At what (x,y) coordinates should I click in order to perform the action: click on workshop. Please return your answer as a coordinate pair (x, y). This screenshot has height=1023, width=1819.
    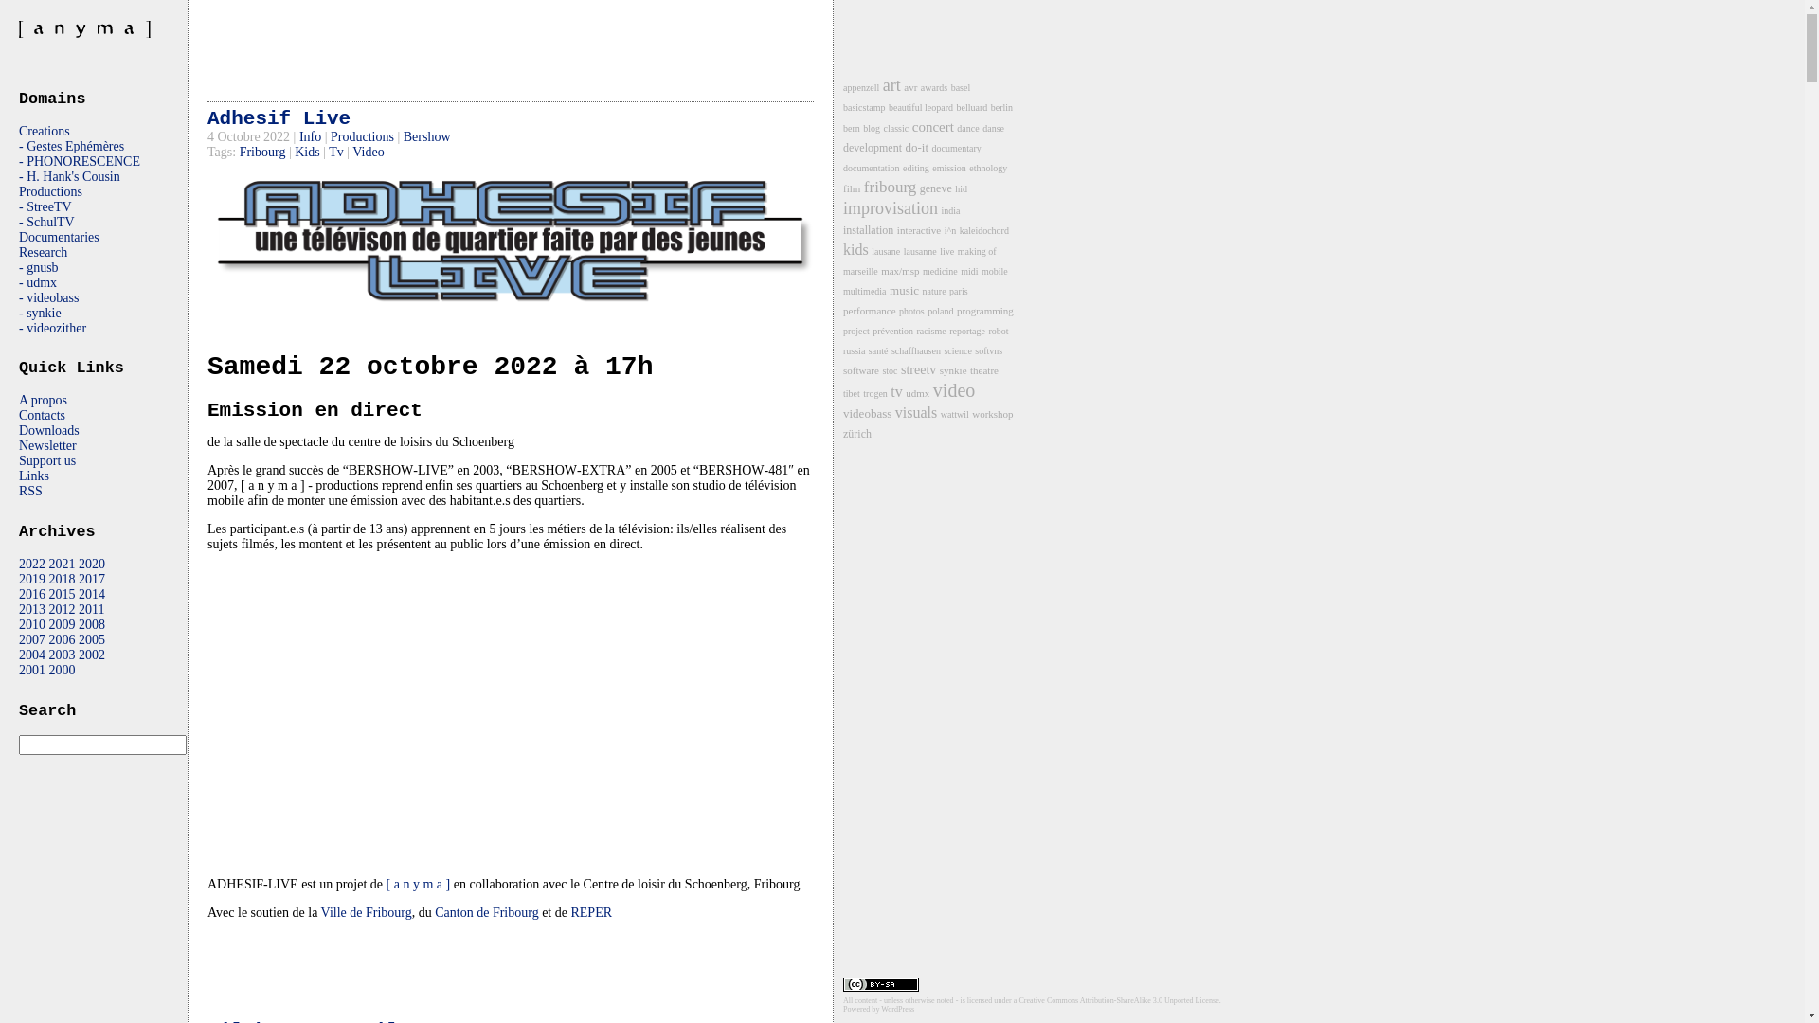
    Looking at the image, I should click on (993, 414).